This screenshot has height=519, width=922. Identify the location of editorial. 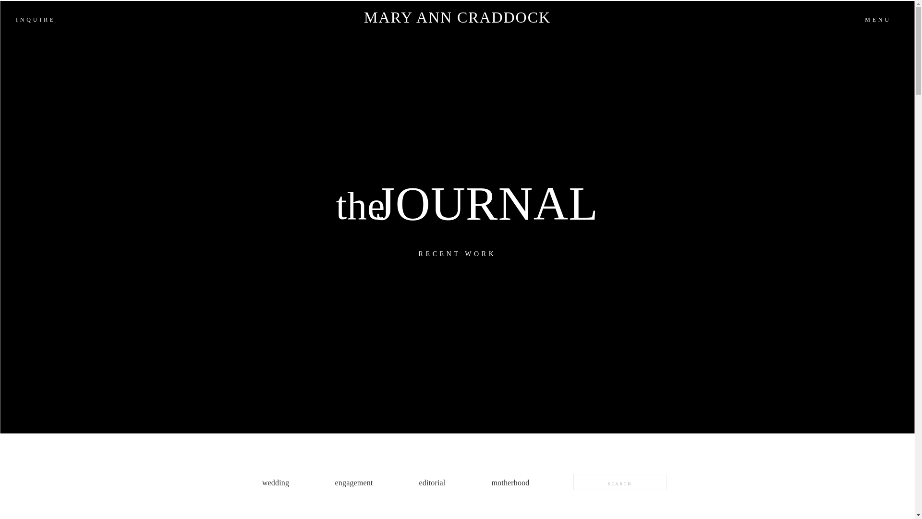
(432, 482).